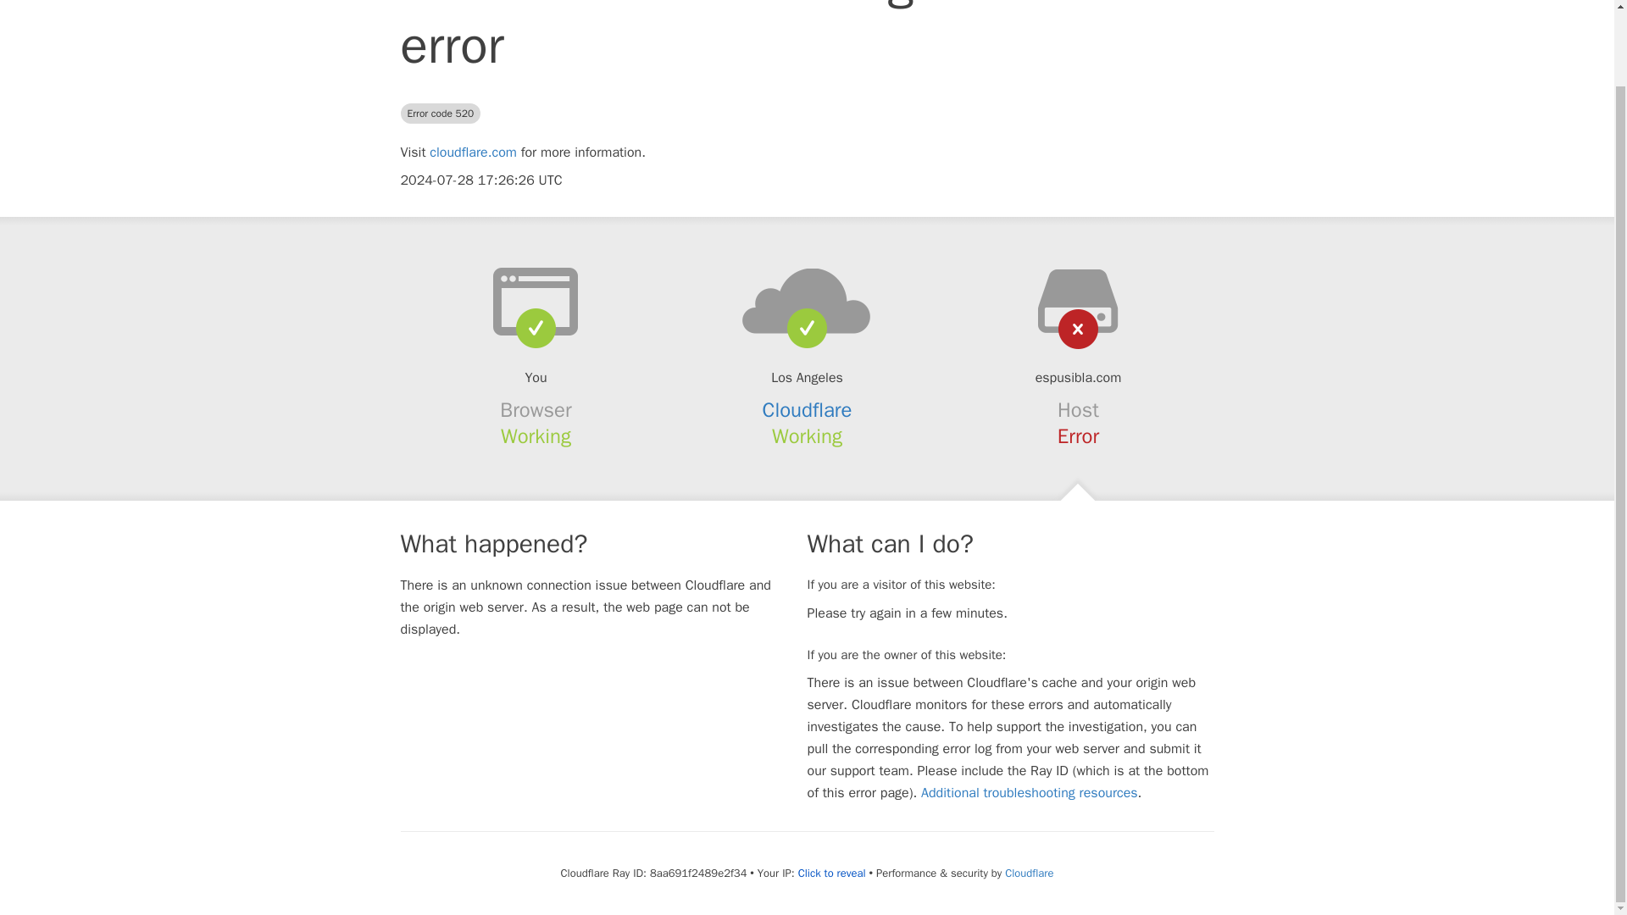 This screenshot has height=915, width=1627. I want to click on Cloudflare, so click(808, 409).